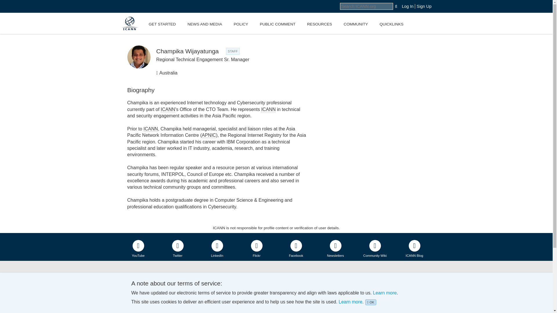 Image resolution: width=557 pixels, height=313 pixels. Describe the element at coordinates (168, 110) in the screenshot. I see `Internet Corporation for Assigned Names and Numbers` at that location.